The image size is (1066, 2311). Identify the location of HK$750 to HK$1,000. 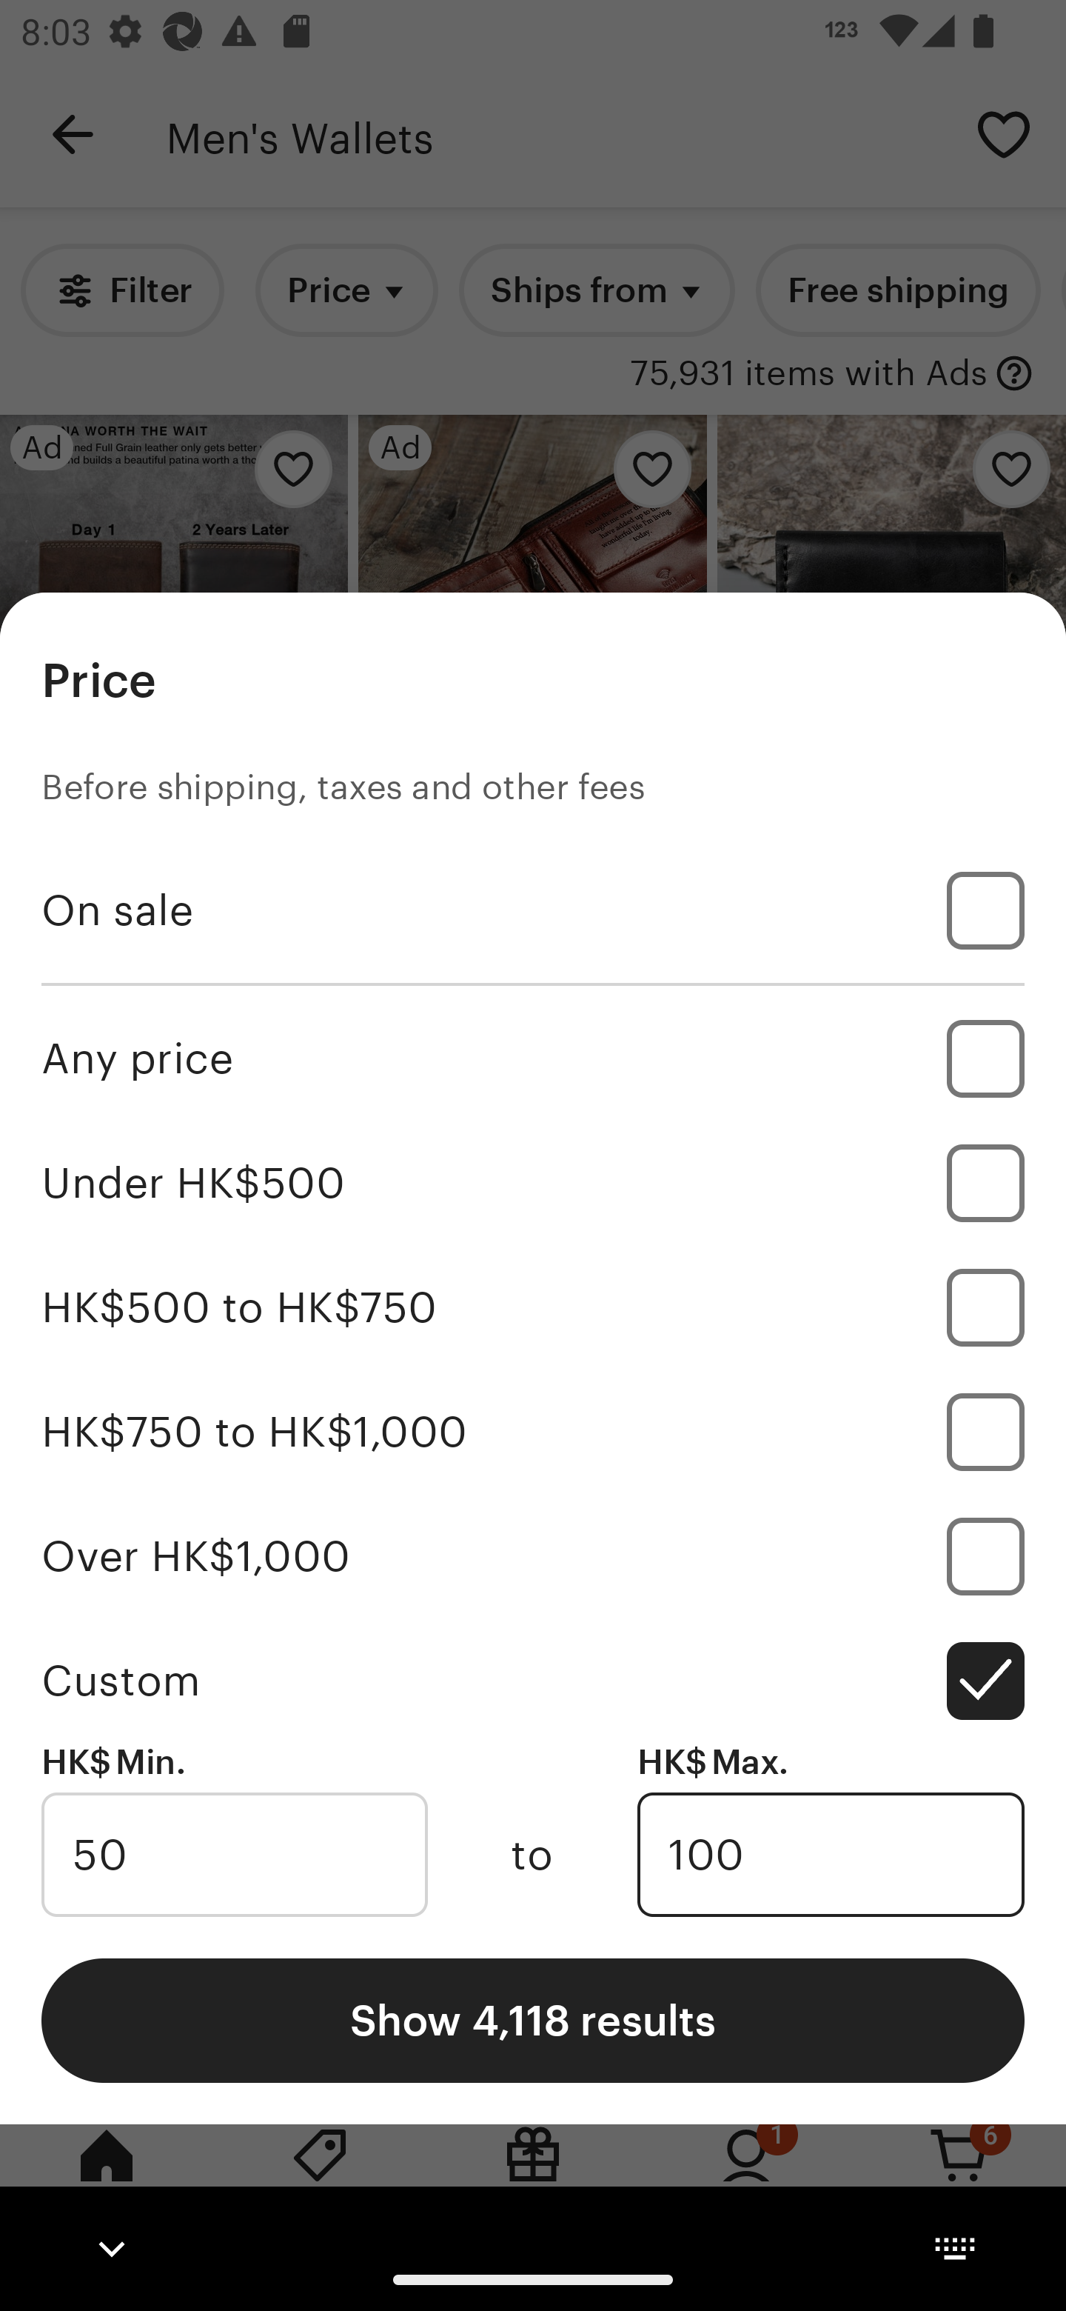
(533, 1431).